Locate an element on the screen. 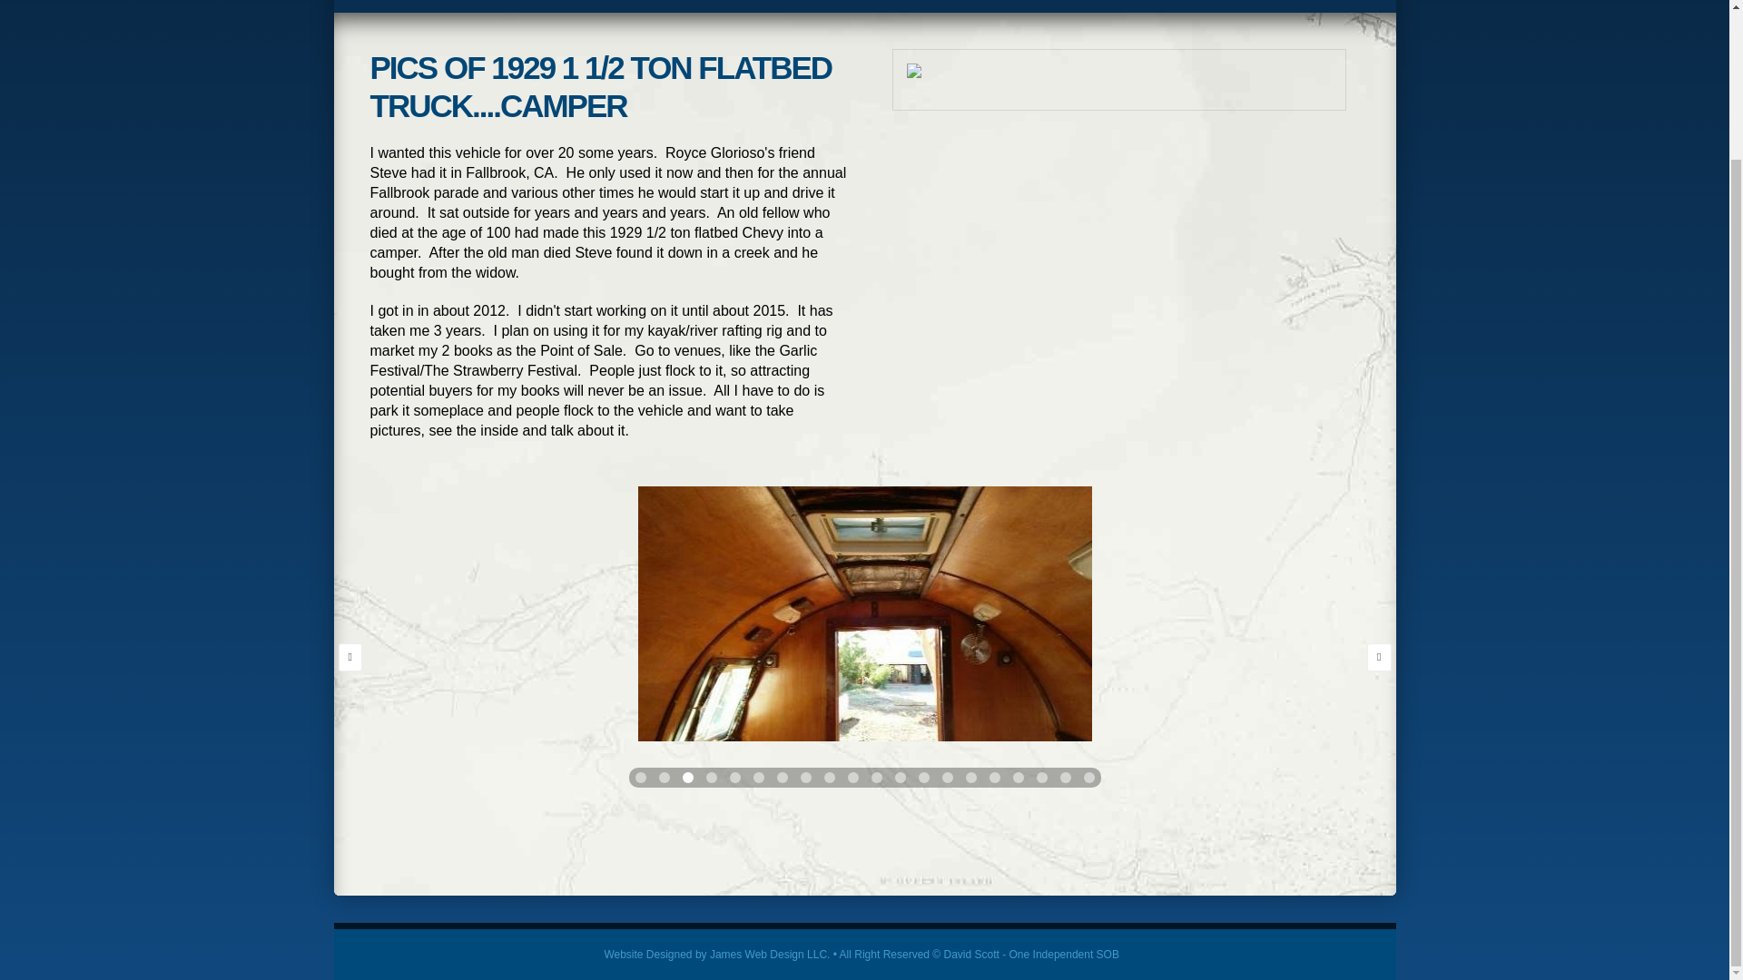 This screenshot has height=980, width=1743. About Me is located at coordinates (1022, 6).